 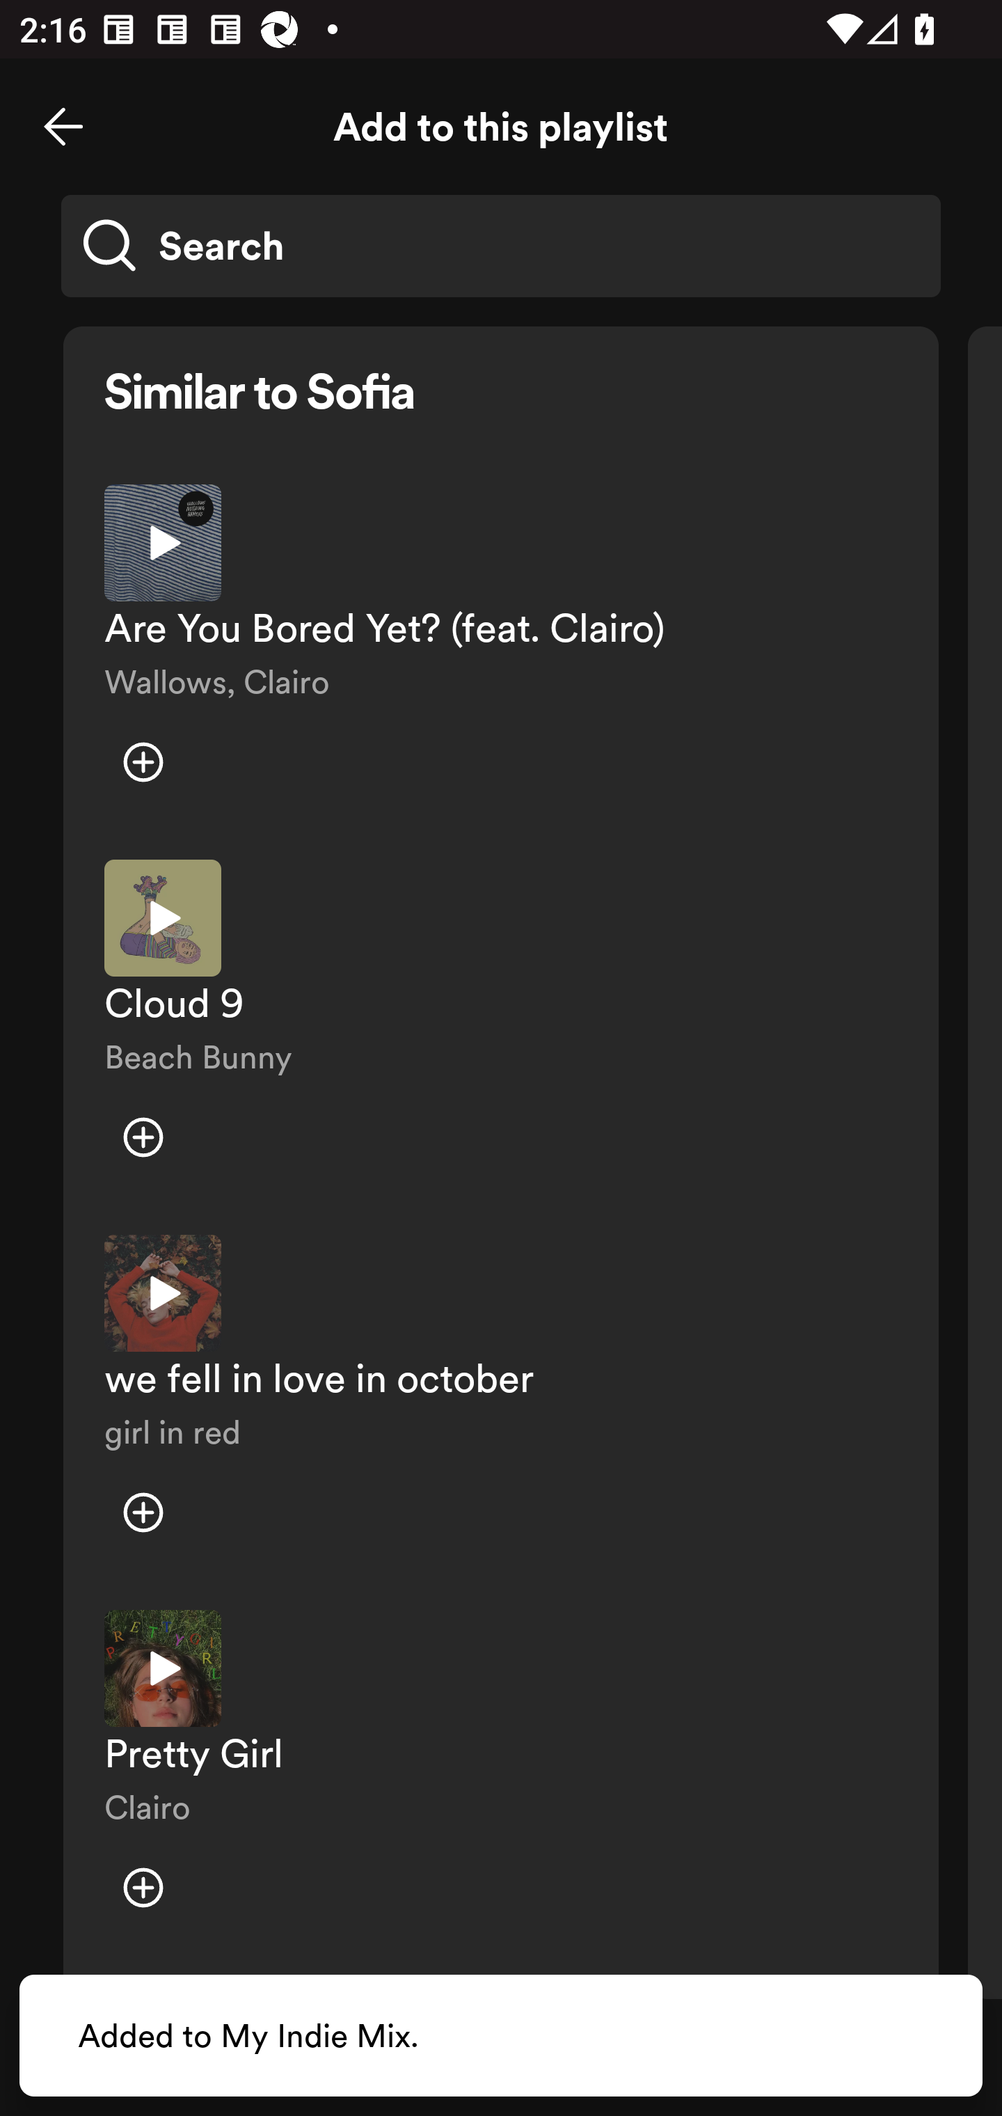 I want to click on Play preview Pretty Girl Clairo Add item, so click(x=501, y=1778).